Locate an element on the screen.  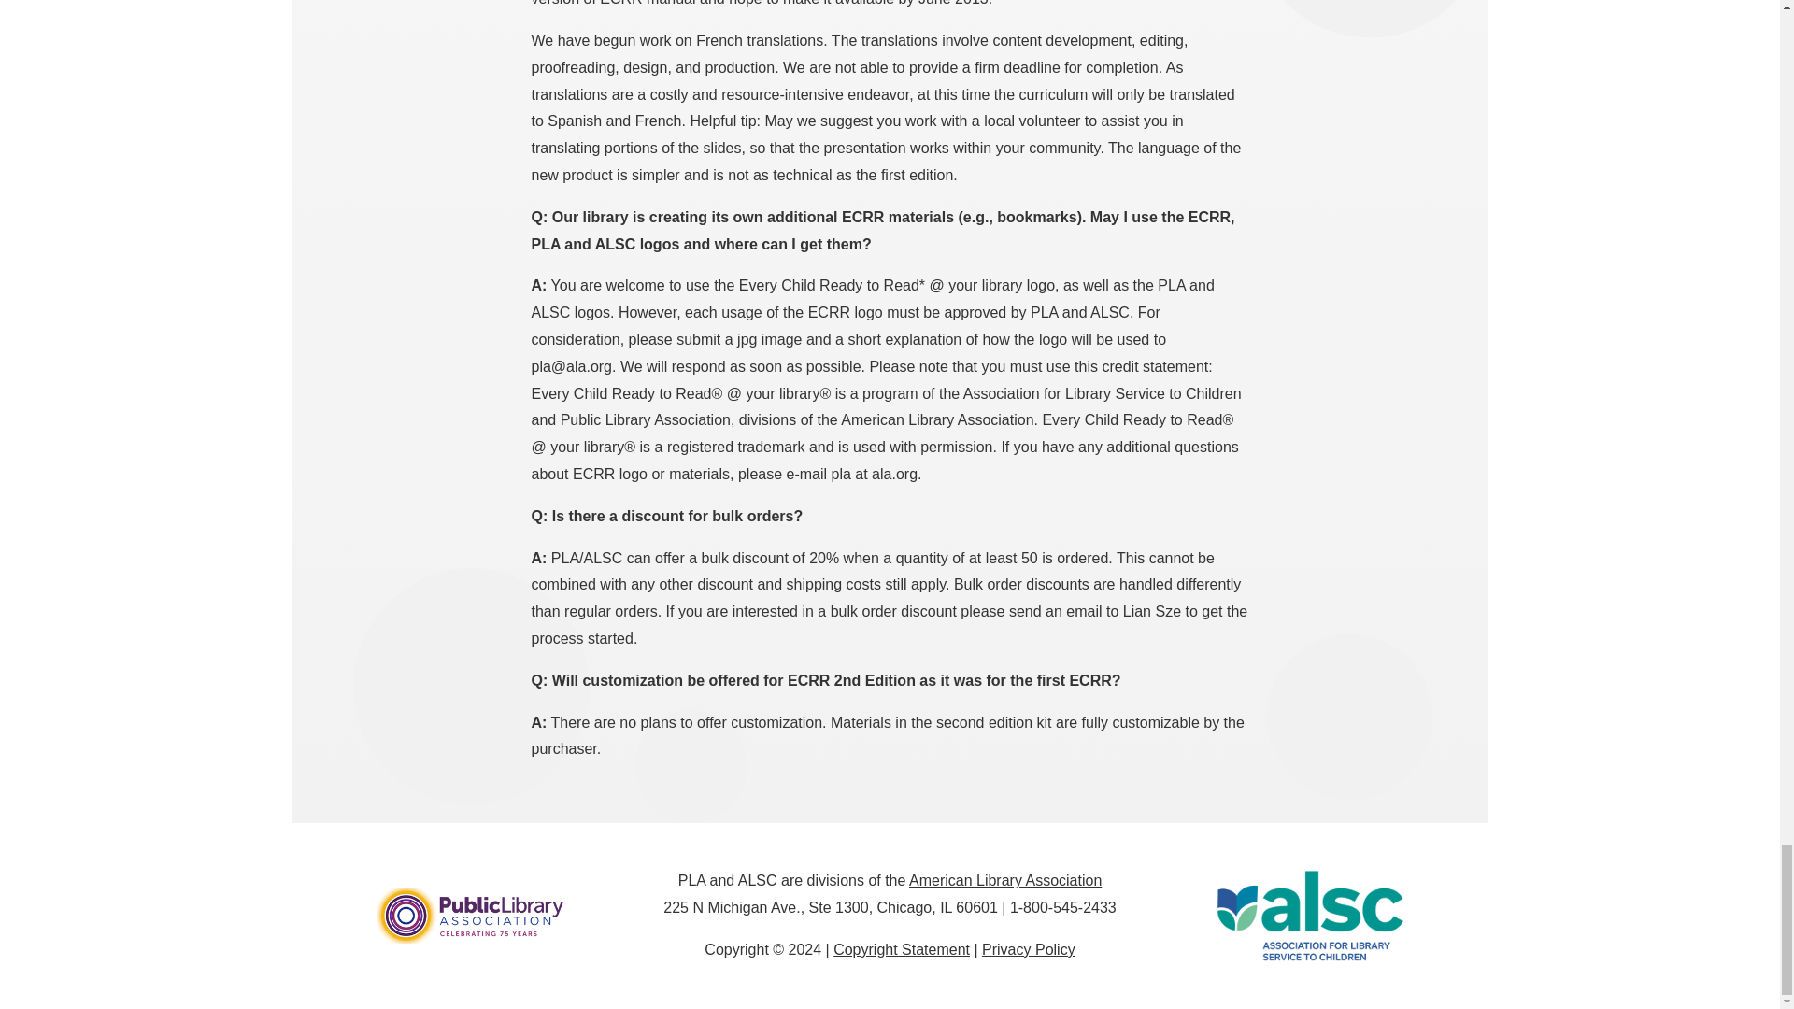
Copyright Statement is located at coordinates (902, 949).